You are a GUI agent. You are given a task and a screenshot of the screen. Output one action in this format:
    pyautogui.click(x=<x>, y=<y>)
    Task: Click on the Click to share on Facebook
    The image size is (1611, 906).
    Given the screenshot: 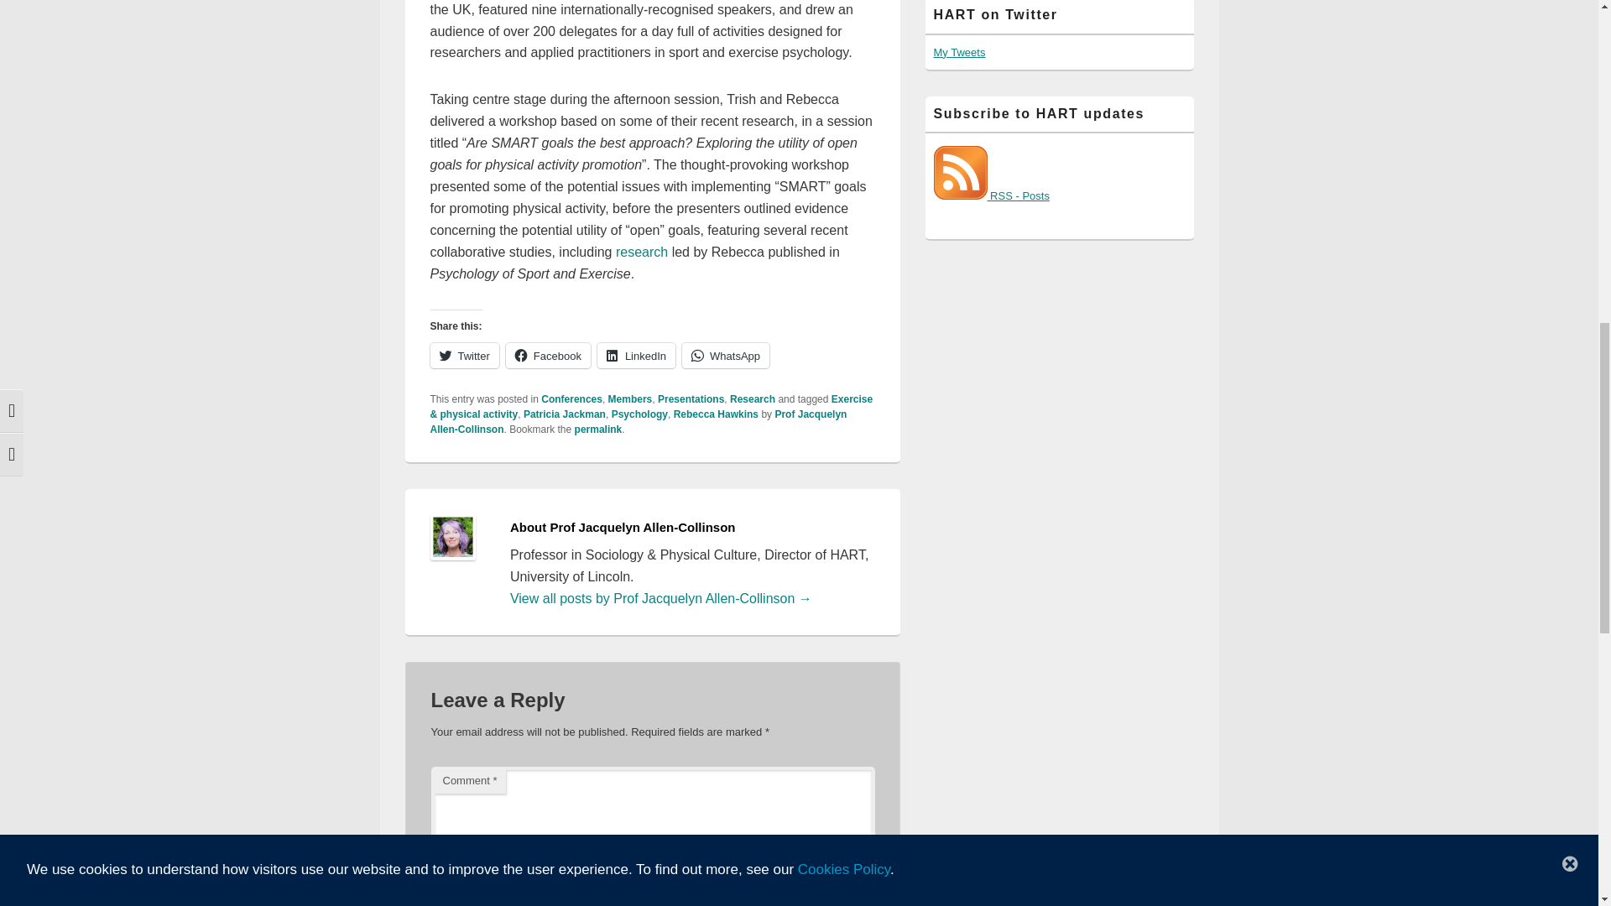 What is the action you would take?
    pyautogui.click(x=548, y=356)
    